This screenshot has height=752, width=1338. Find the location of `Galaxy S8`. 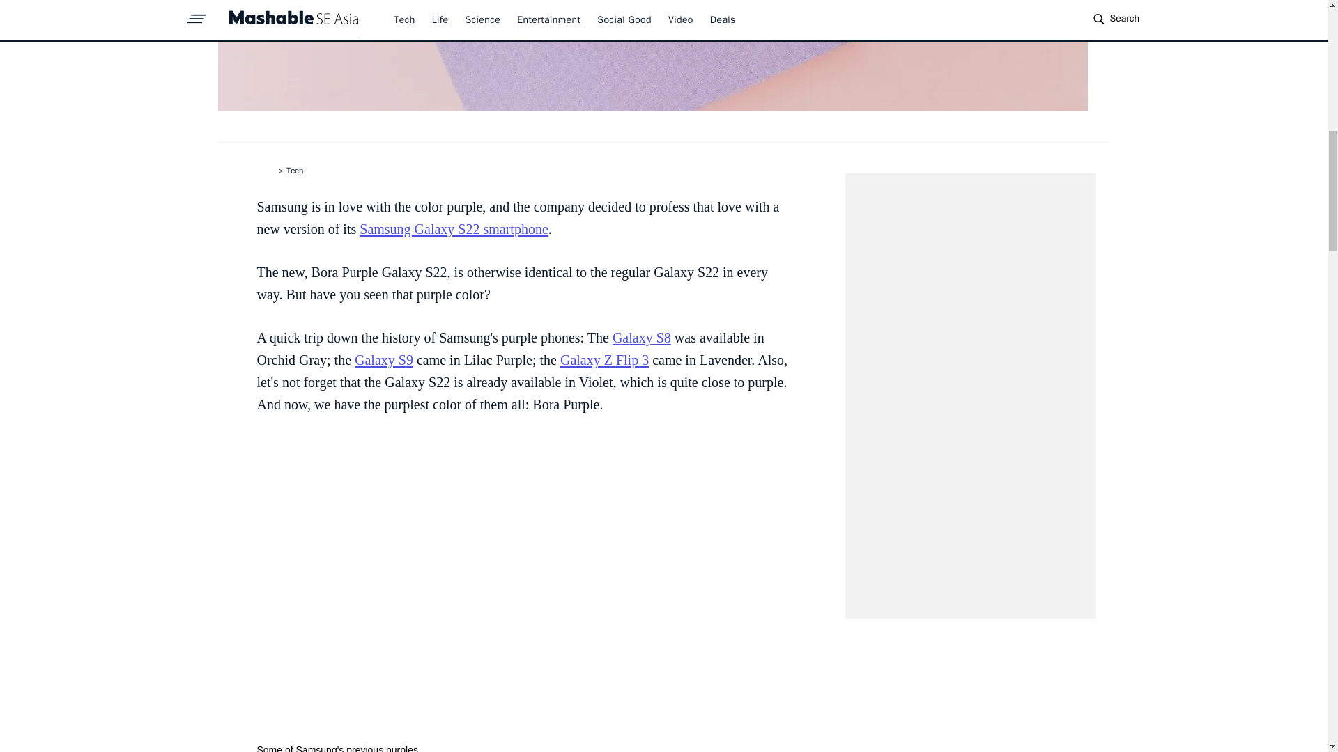

Galaxy S8 is located at coordinates (642, 337).